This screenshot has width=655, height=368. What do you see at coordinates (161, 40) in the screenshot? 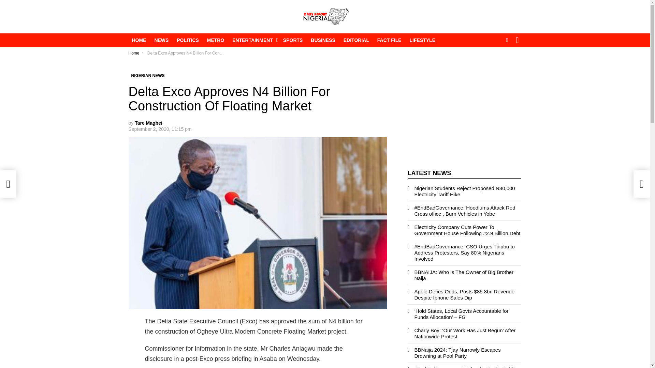
I see `NEWS` at bounding box center [161, 40].